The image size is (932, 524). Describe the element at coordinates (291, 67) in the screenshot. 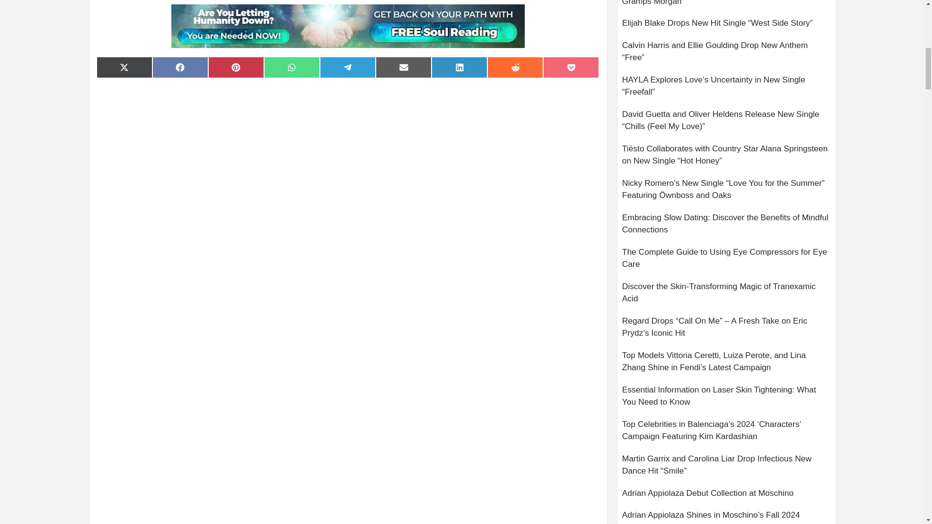

I see `Share on WhatsApp` at that location.